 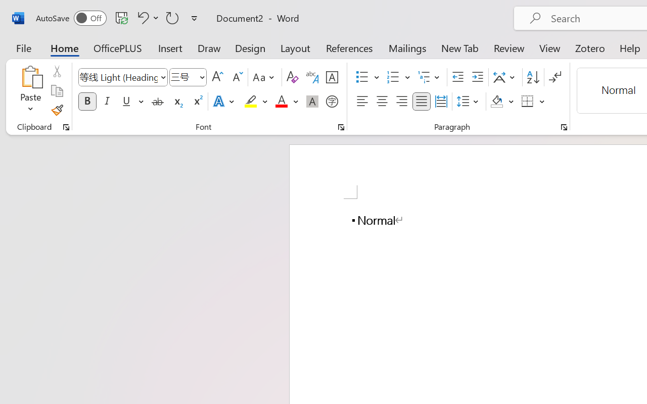 I want to click on Font, so click(x=122, y=77).